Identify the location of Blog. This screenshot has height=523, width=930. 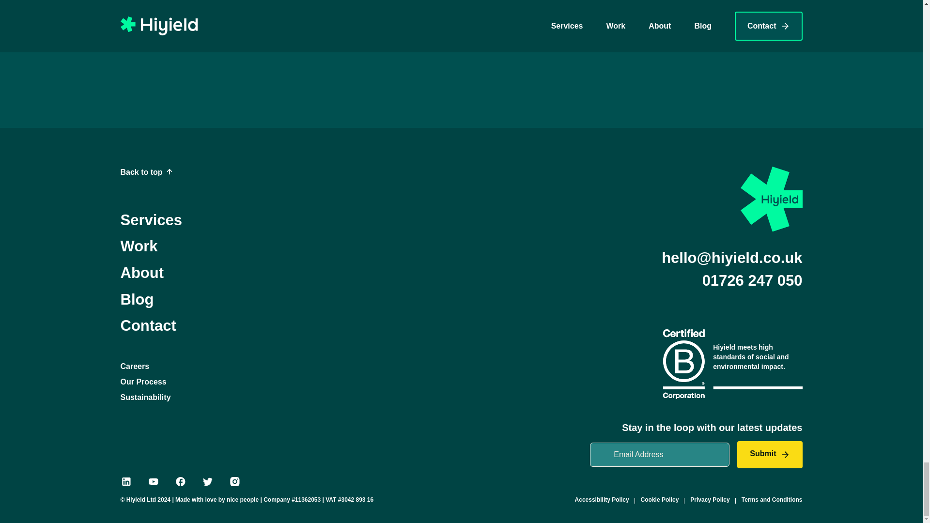
(137, 299).